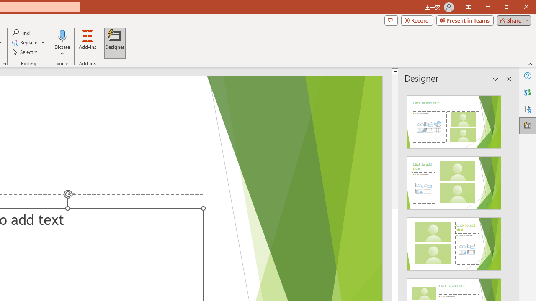 Image resolution: width=536 pixels, height=301 pixels. Describe the element at coordinates (26, 52) in the screenshot. I see `Select` at that location.